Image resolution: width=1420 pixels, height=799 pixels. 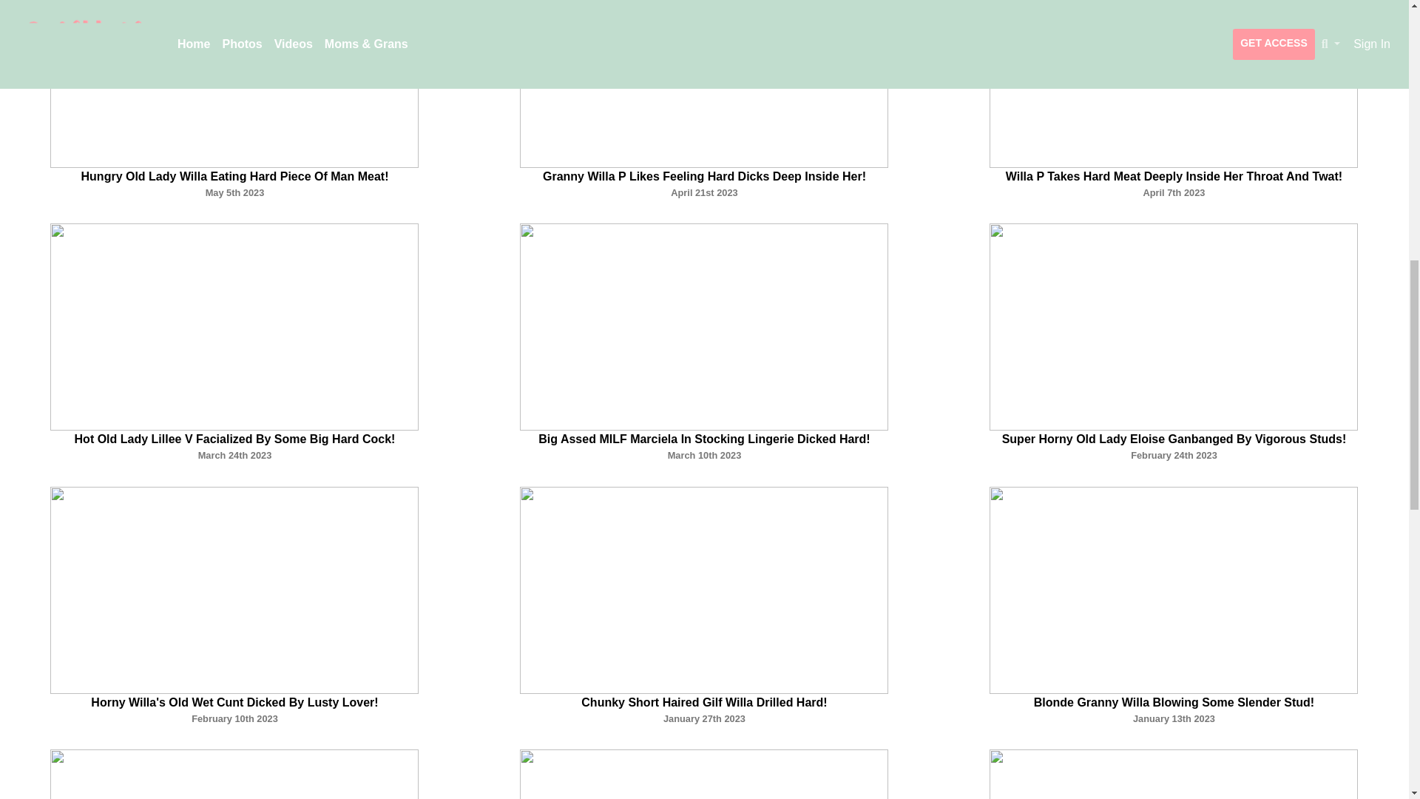 What do you see at coordinates (235, 439) in the screenshot?
I see `Hot Old Lady Lillee V Facialized By Some Big Hard Cock!` at bounding box center [235, 439].